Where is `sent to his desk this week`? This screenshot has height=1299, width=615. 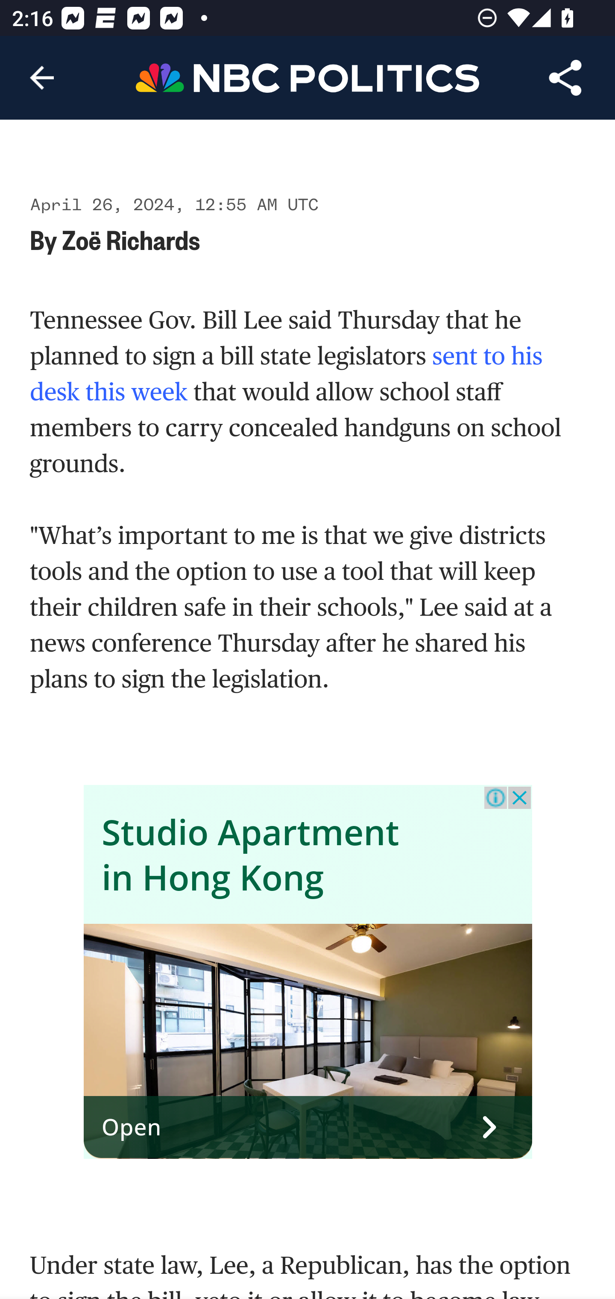 sent to his desk this week is located at coordinates (287, 373).